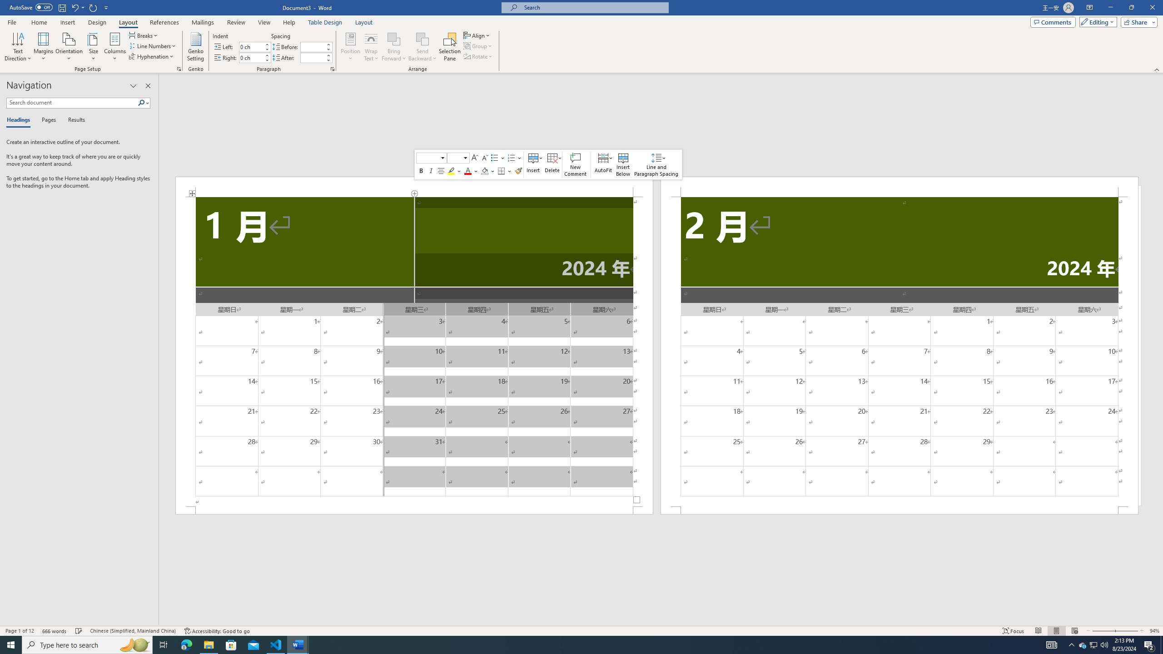  I want to click on Header -Section 2-, so click(900, 186).